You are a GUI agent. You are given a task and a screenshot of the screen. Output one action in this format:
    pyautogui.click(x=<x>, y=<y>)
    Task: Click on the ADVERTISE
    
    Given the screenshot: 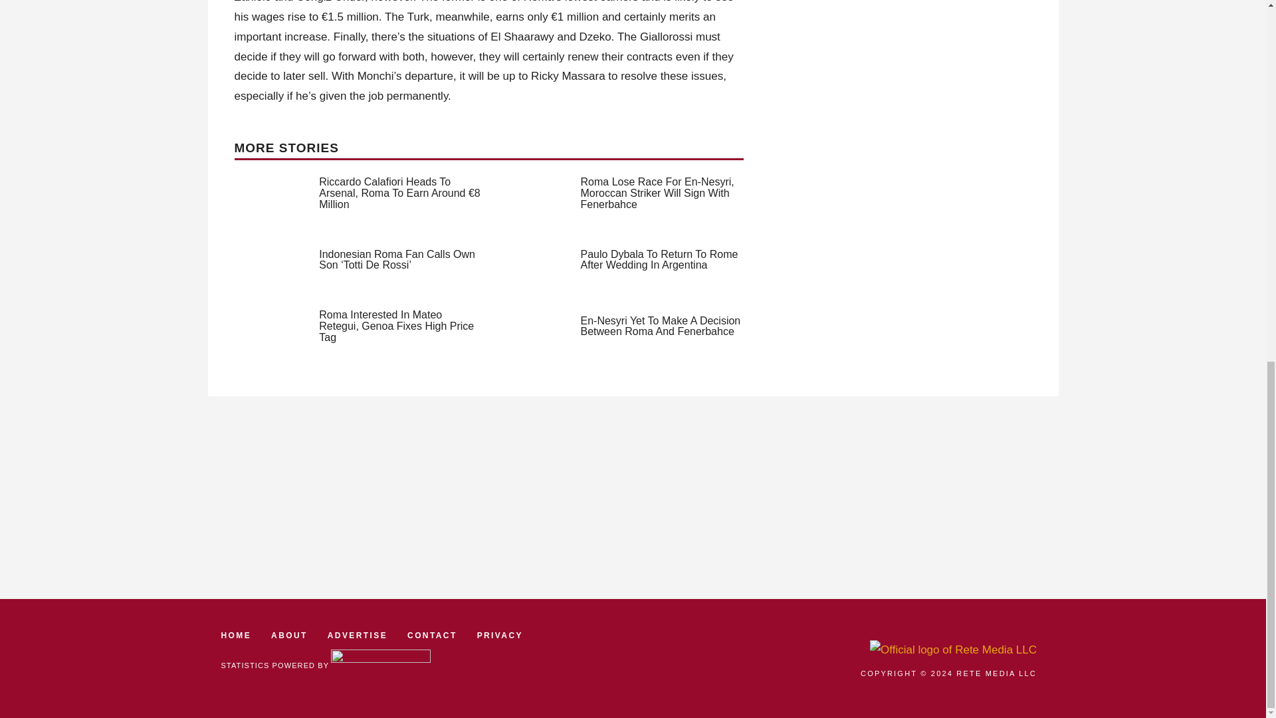 What is the action you would take?
    pyautogui.click(x=358, y=636)
    